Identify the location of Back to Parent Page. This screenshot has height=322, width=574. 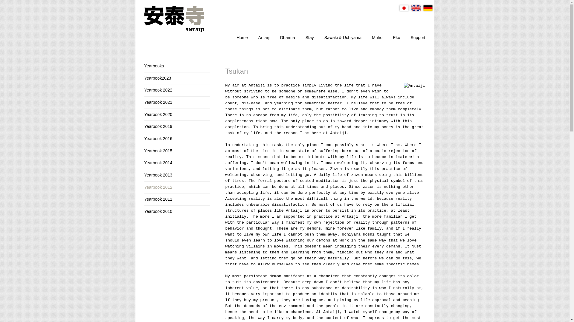
(176, 66).